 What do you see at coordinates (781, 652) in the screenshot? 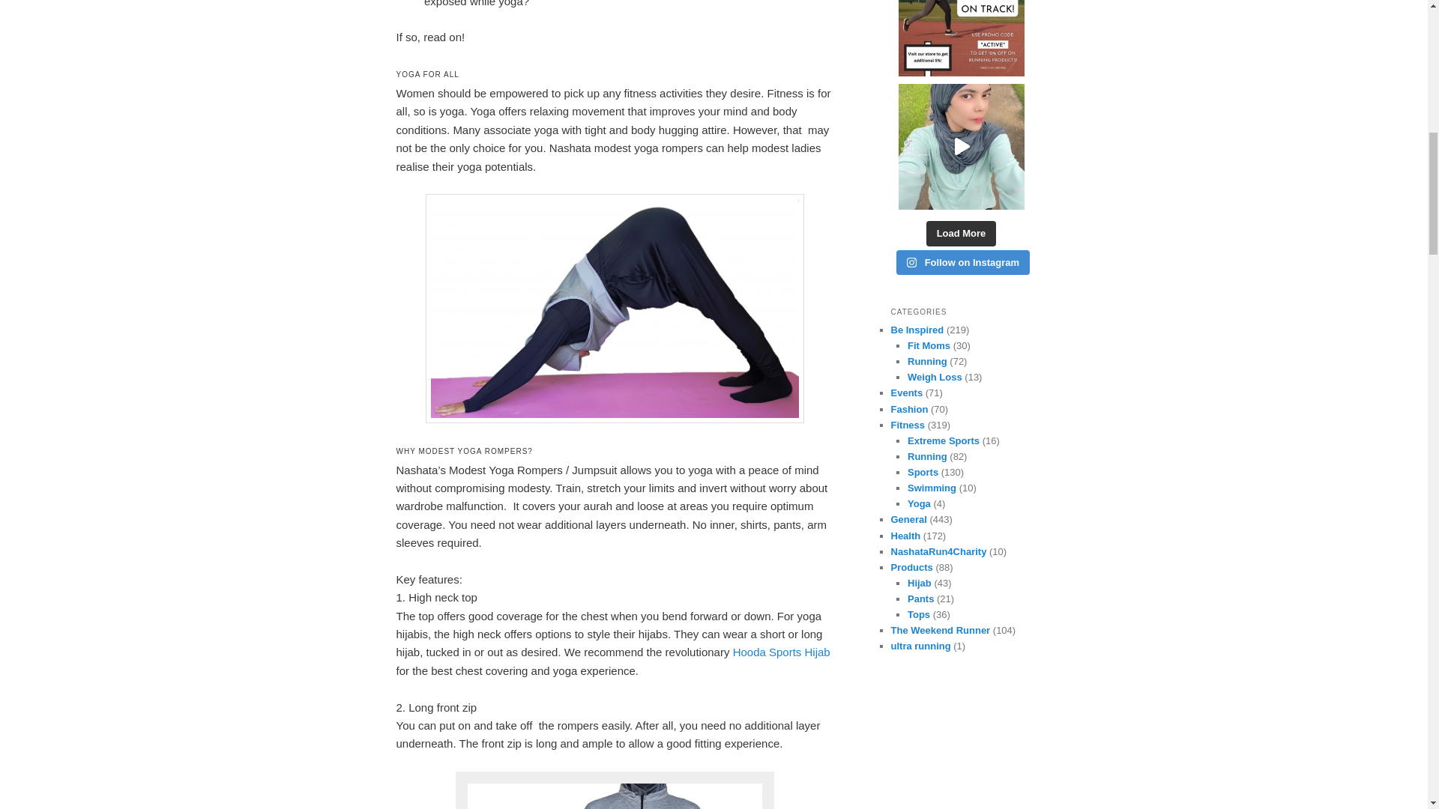
I see `Hooda Sports Hijab` at bounding box center [781, 652].